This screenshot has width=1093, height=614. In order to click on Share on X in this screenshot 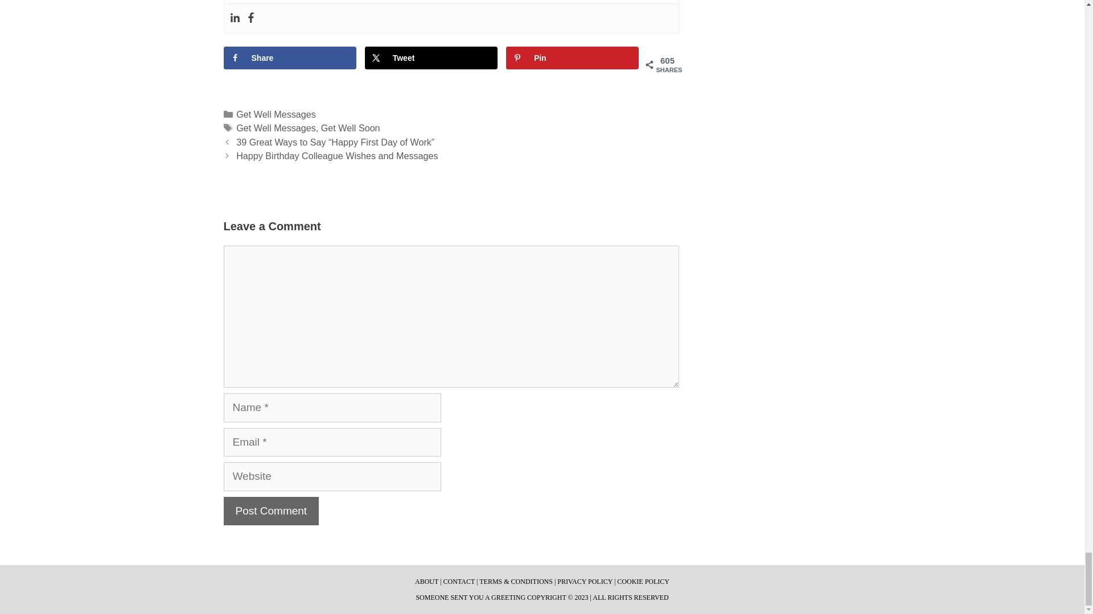, I will do `click(432, 58)`.